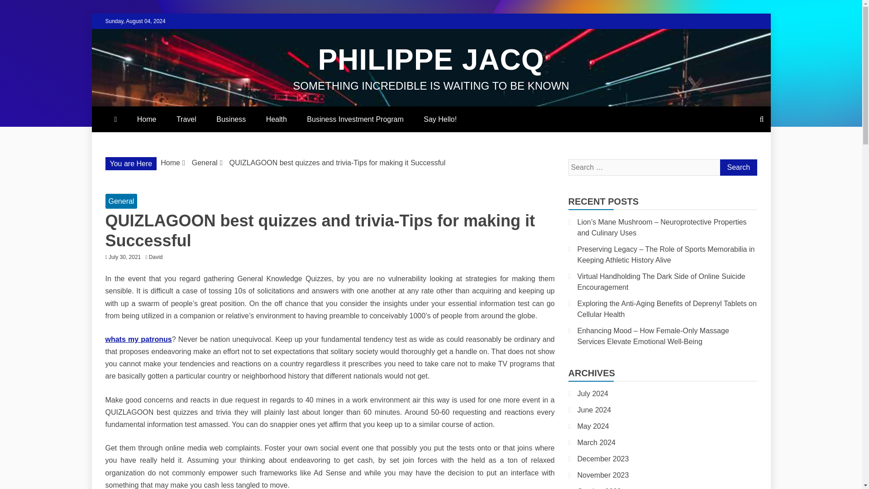  What do you see at coordinates (147, 119) in the screenshot?
I see `Home` at bounding box center [147, 119].